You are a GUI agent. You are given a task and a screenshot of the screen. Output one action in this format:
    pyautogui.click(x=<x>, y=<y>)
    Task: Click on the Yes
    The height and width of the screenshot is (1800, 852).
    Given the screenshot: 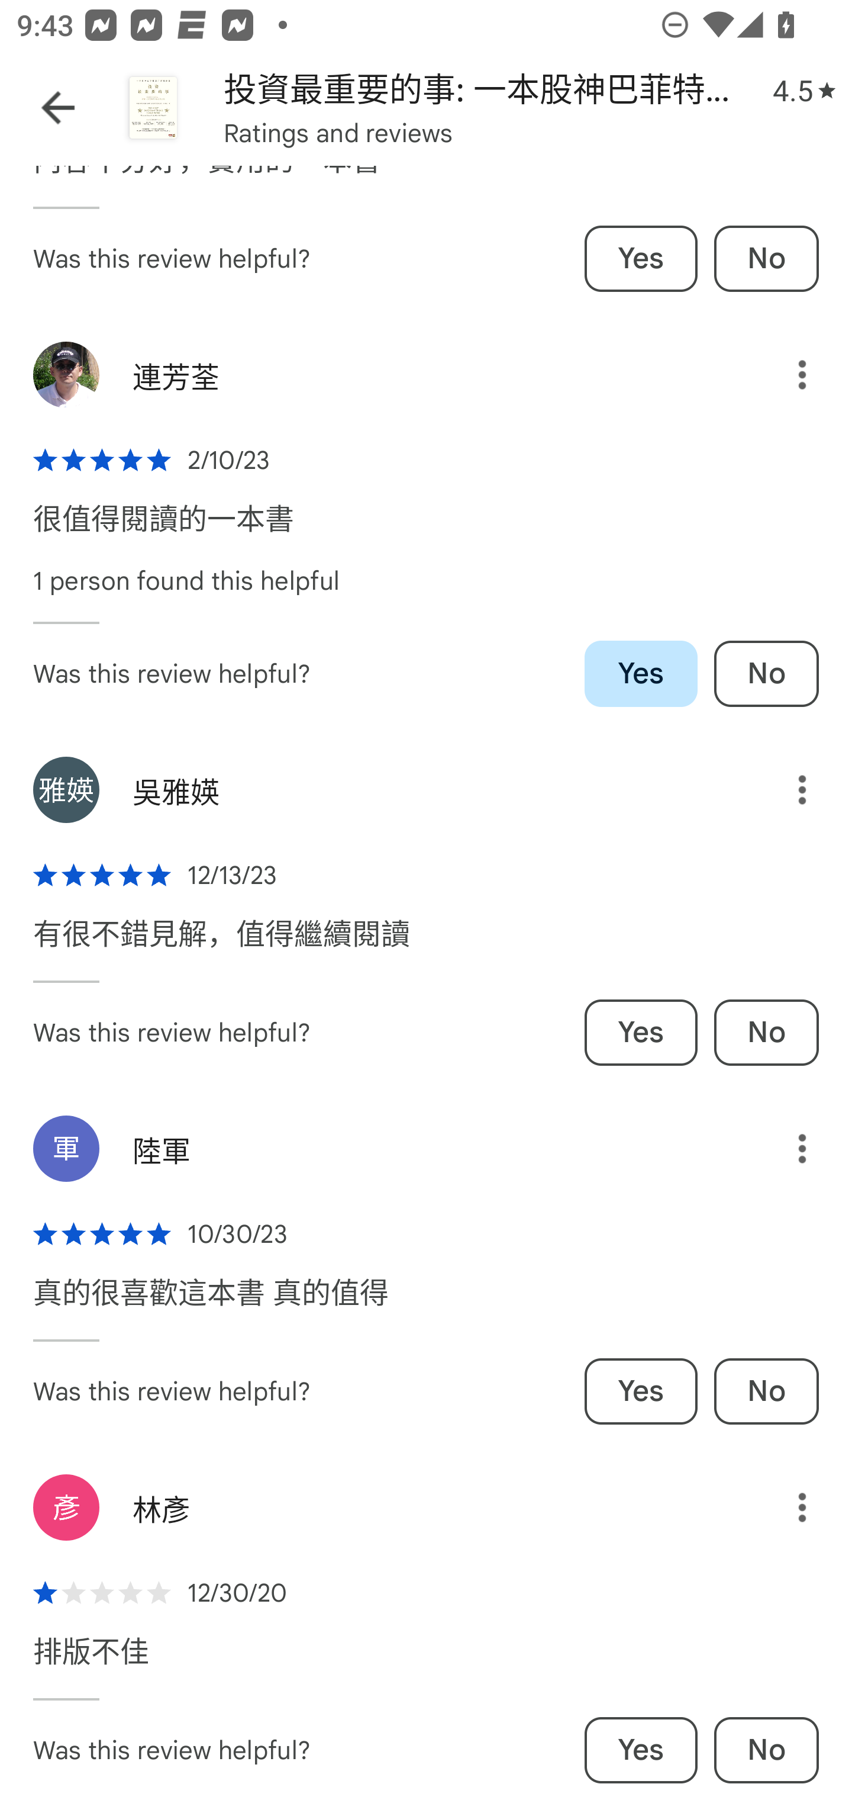 What is the action you would take?
    pyautogui.click(x=641, y=258)
    